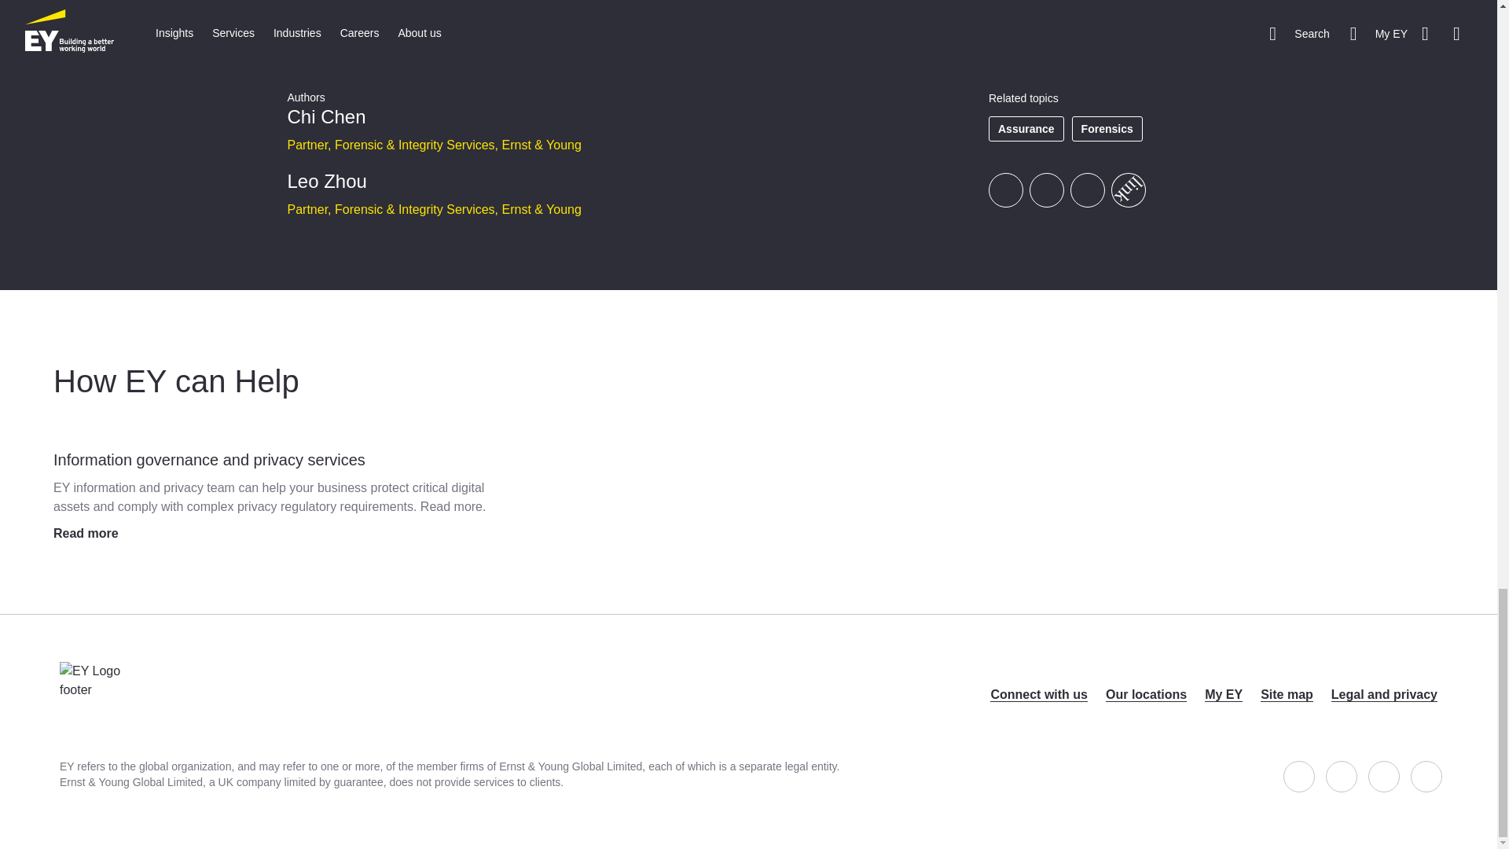  Describe the element at coordinates (1005, 190) in the screenshot. I see `Facebook` at that location.